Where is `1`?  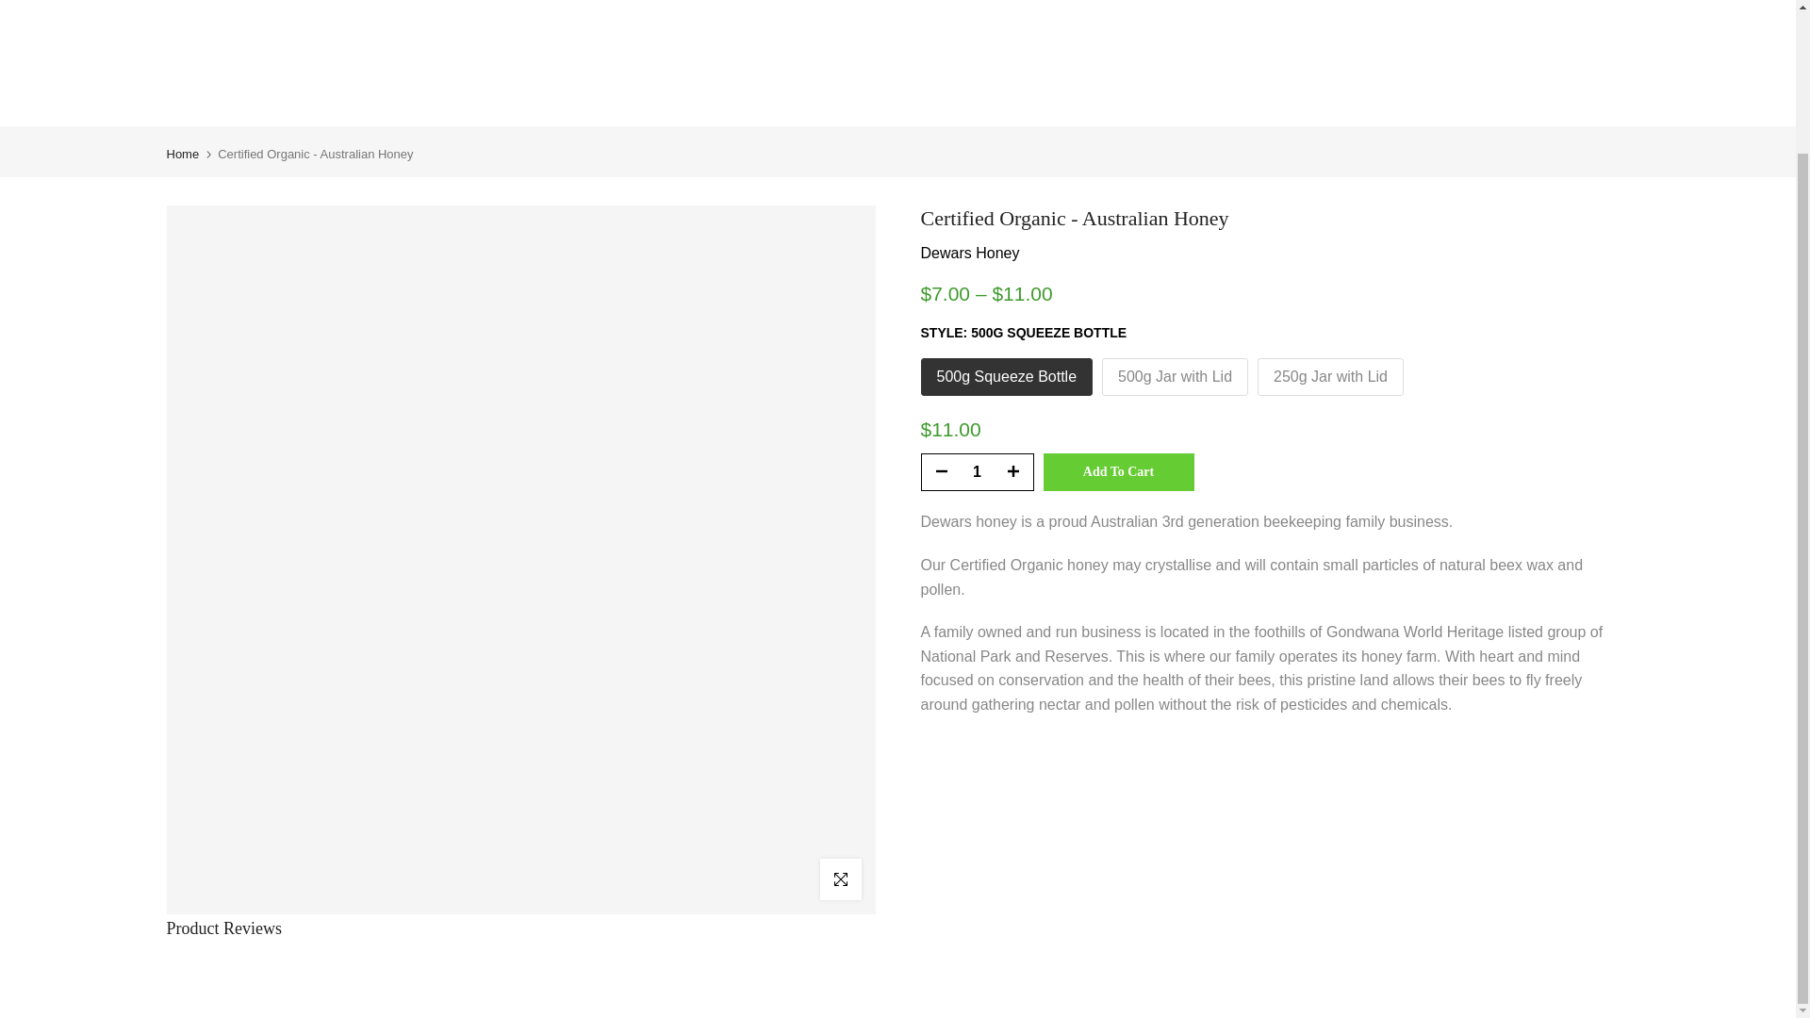
1 is located at coordinates (977, 471).